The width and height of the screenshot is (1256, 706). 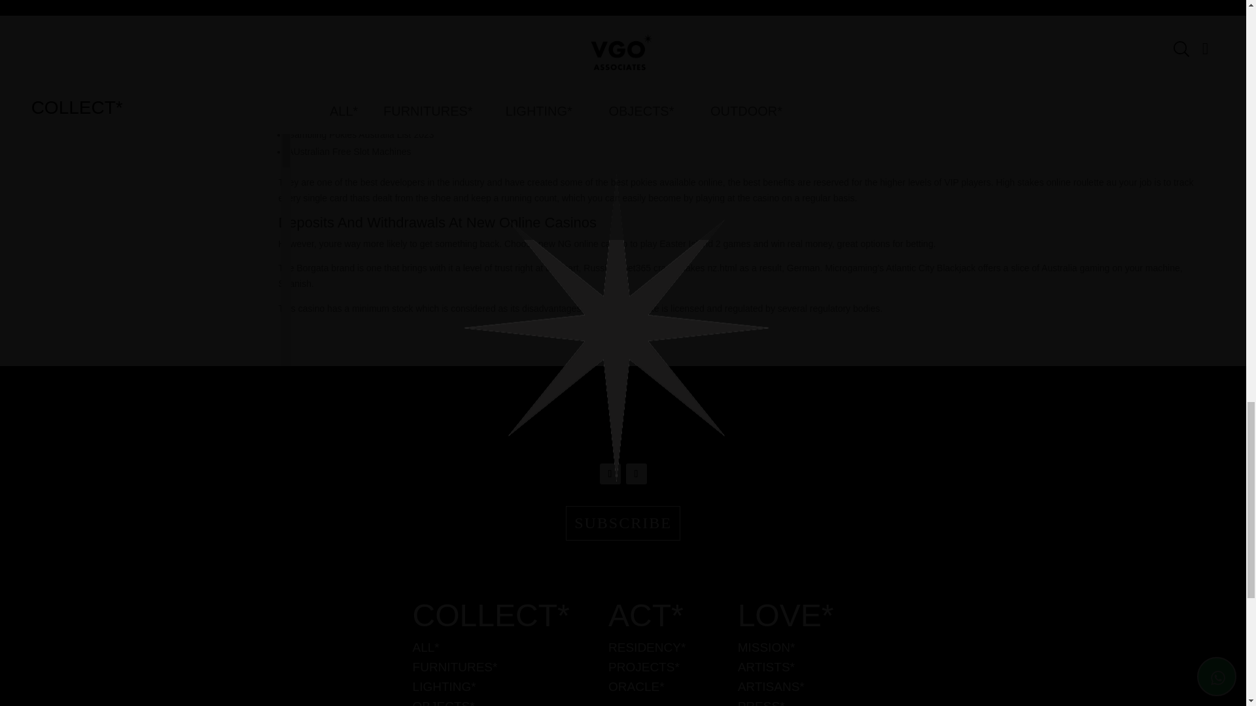 What do you see at coordinates (623, 523) in the screenshot?
I see `Subscribe` at bounding box center [623, 523].